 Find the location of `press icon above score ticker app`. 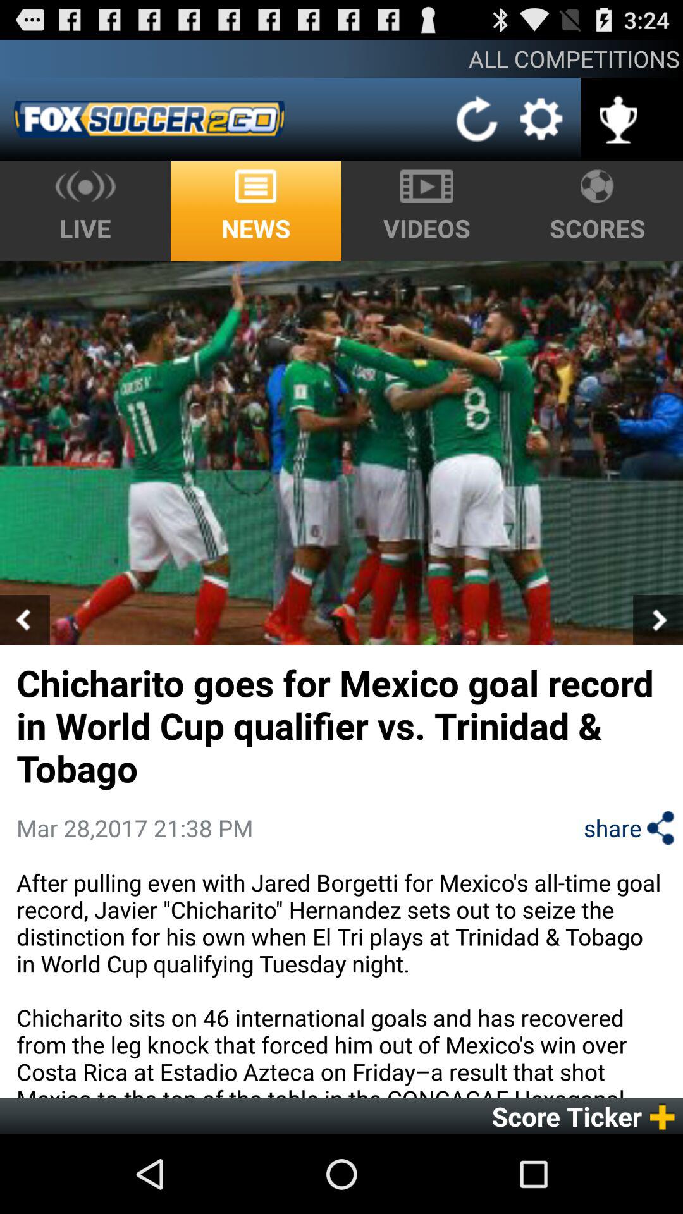

press icon above score ticker app is located at coordinates (341, 983).